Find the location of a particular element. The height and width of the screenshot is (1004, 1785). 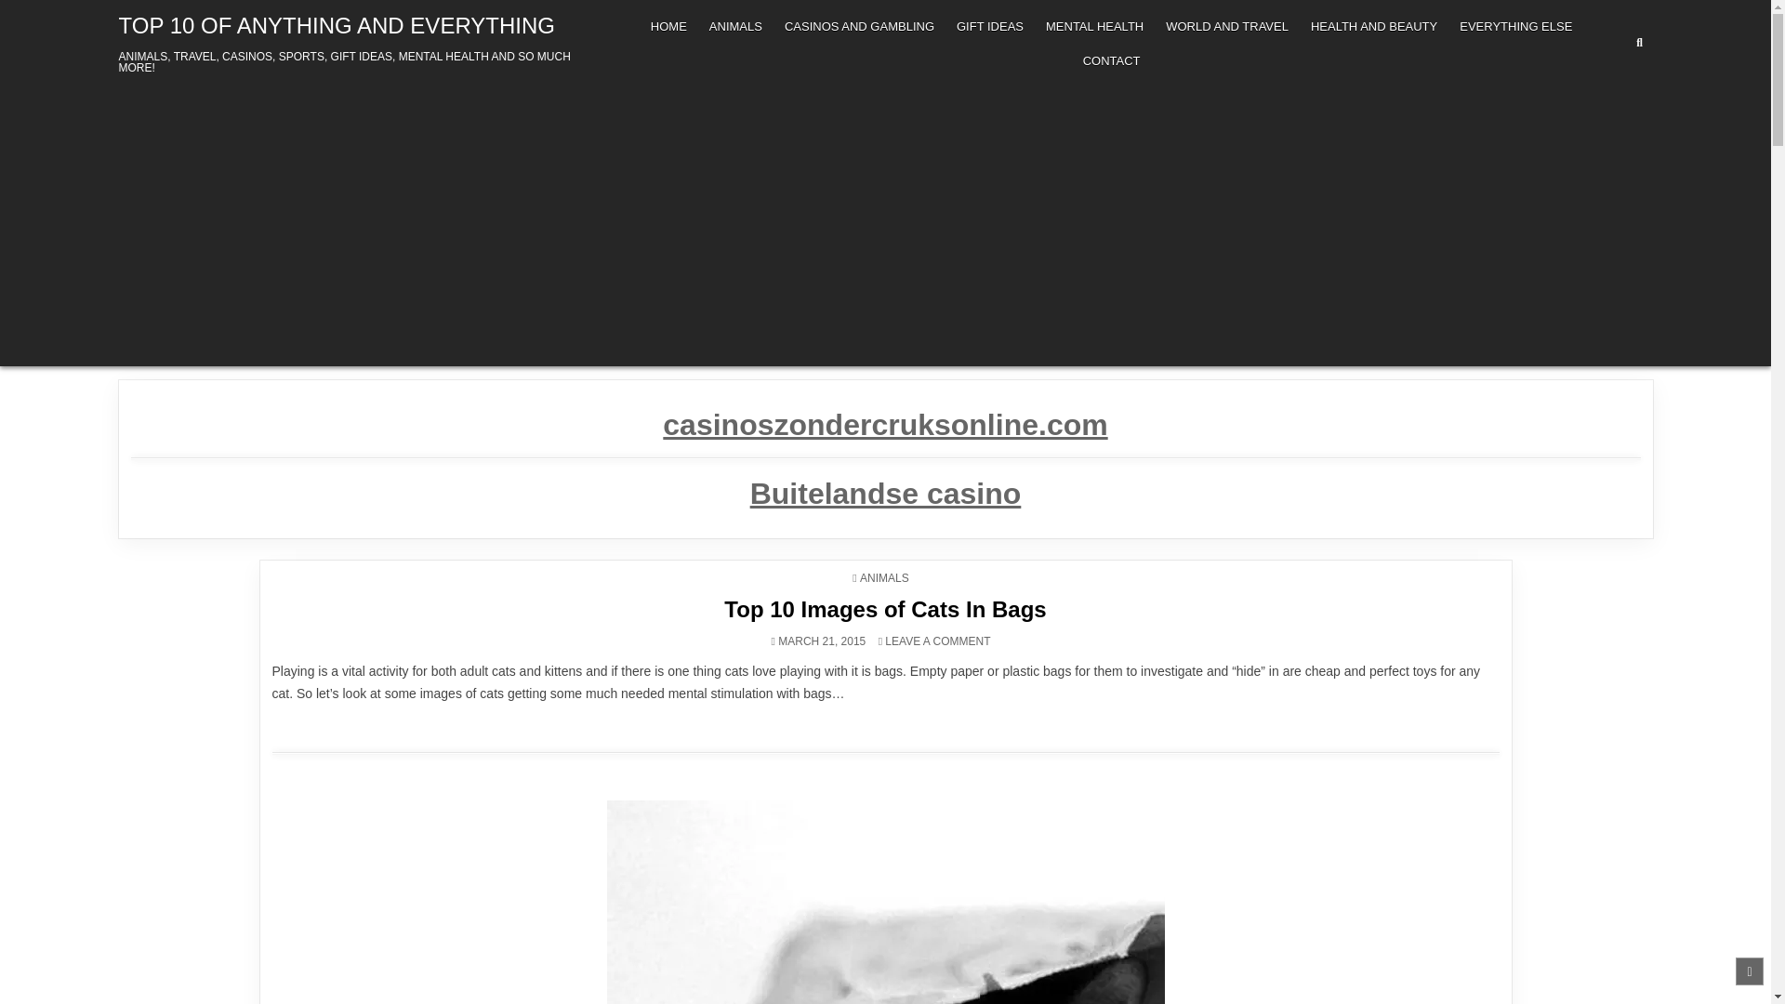

MENTAL HEALTH is located at coordinates (990, 26).